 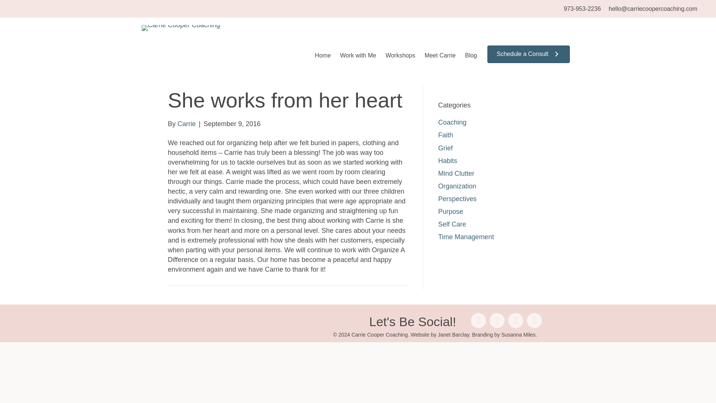 What do you see at coordinates (186, 124) in the screenshot?
I see `Carrie` at bounding box center [186, 124].